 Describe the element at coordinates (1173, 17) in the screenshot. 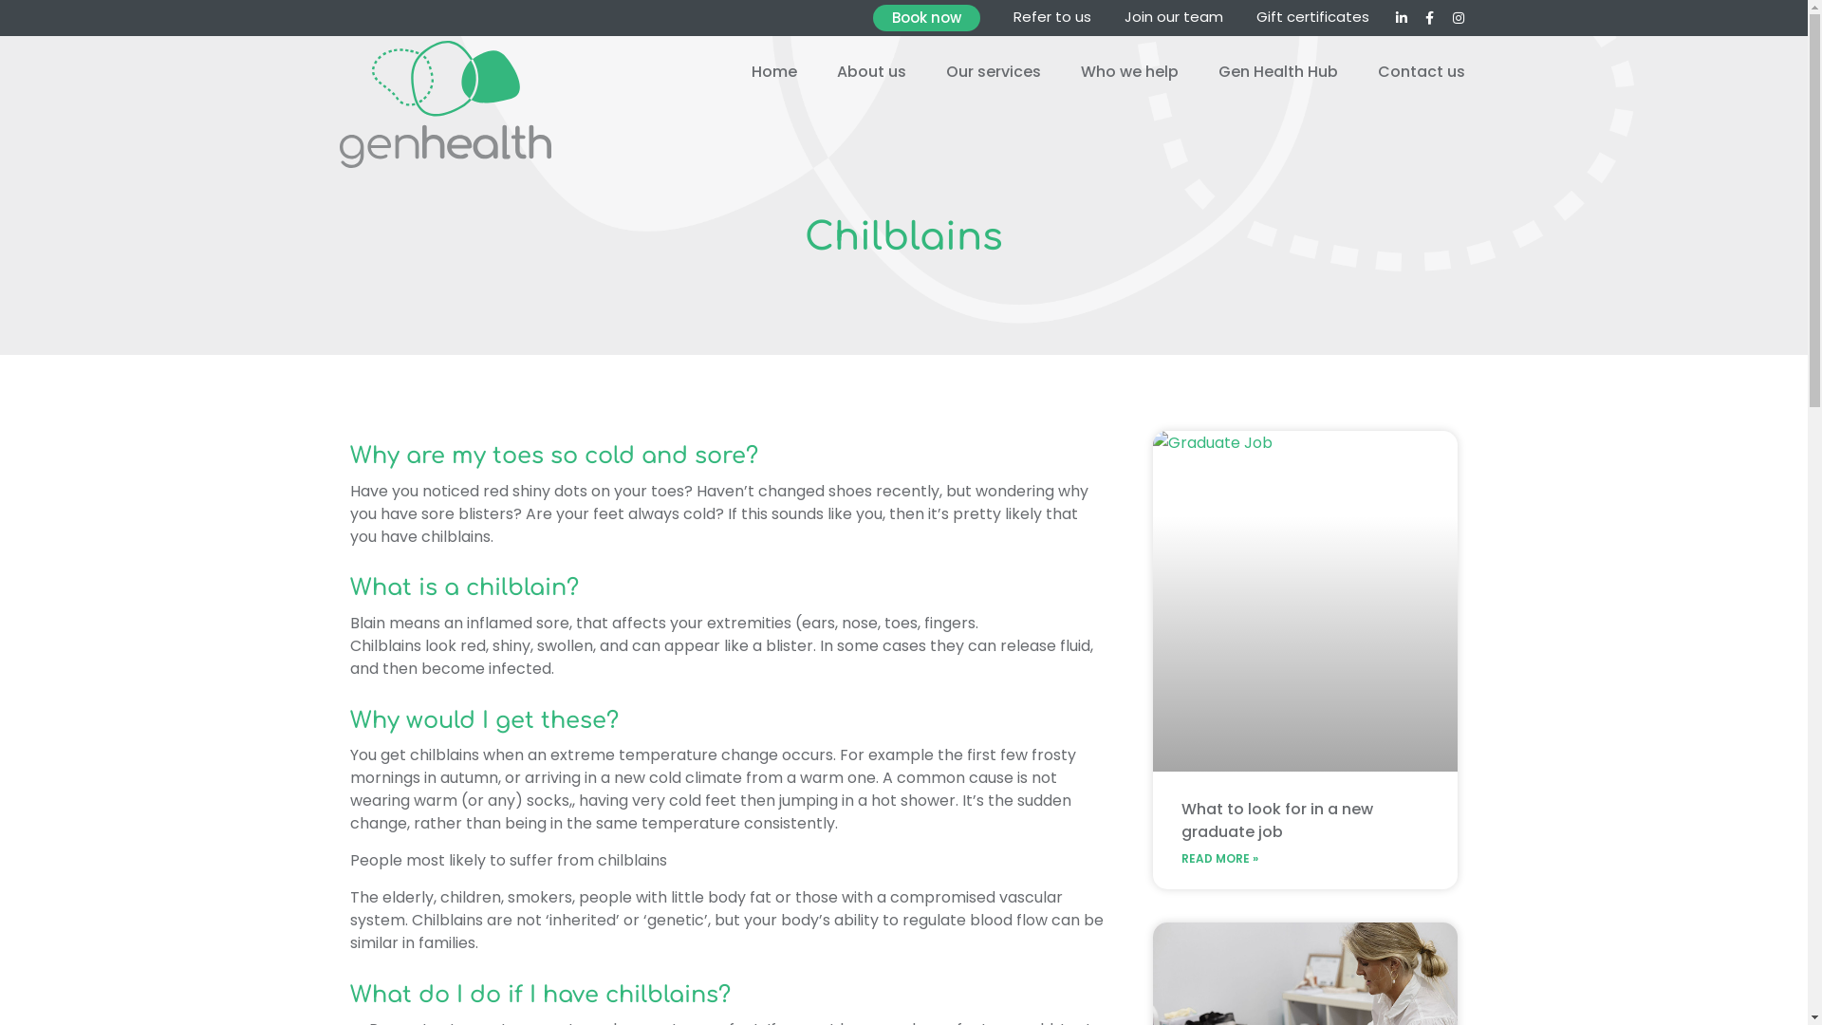

I see `Join our team` at that location.